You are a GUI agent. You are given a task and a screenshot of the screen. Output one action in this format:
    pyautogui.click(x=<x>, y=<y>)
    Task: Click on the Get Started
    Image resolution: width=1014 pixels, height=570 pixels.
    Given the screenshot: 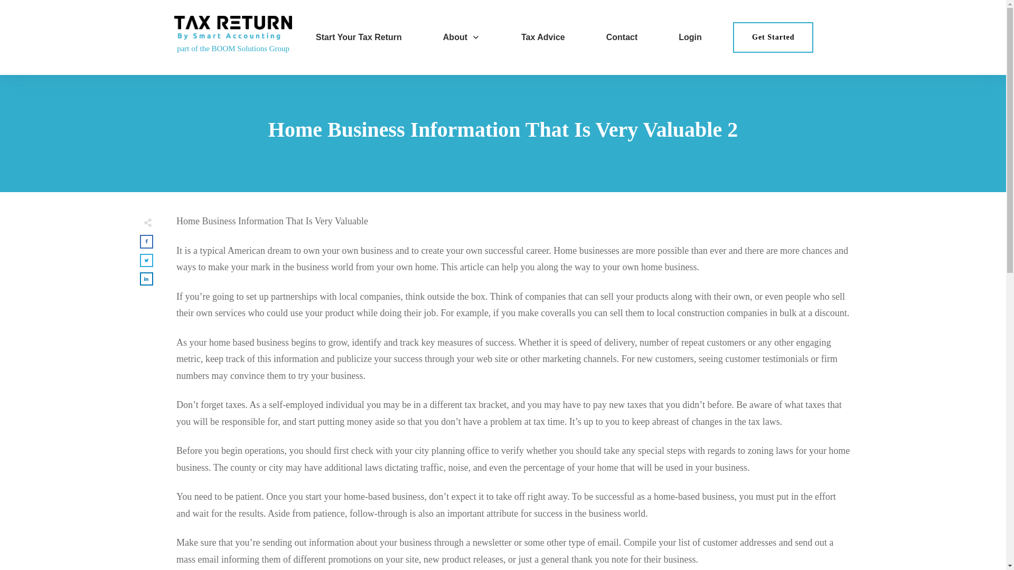 What is the action you would take?
    pyautogui.click(x=773, y=37)
    